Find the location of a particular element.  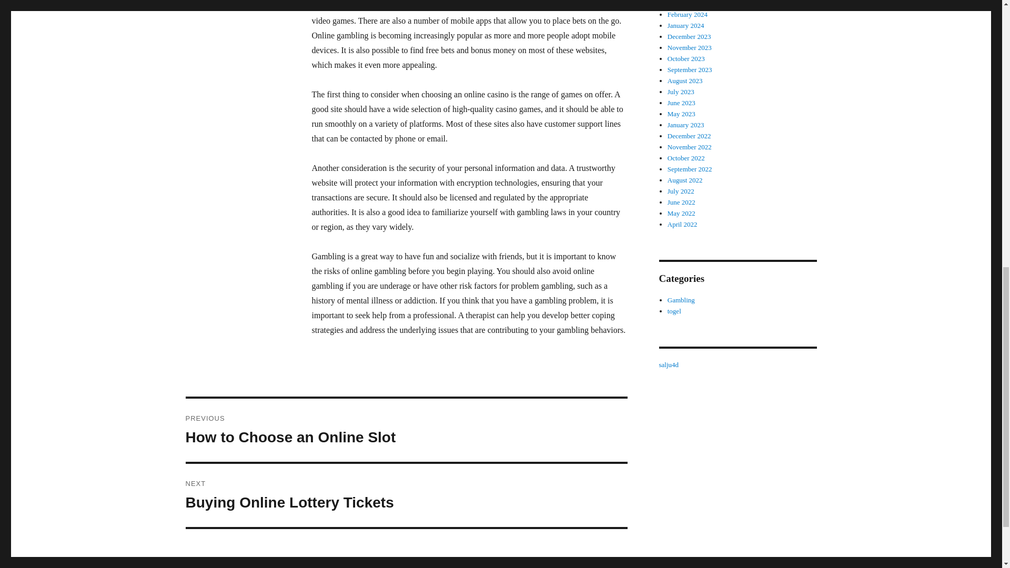

June 2023 is located at coordinates (690, 47).